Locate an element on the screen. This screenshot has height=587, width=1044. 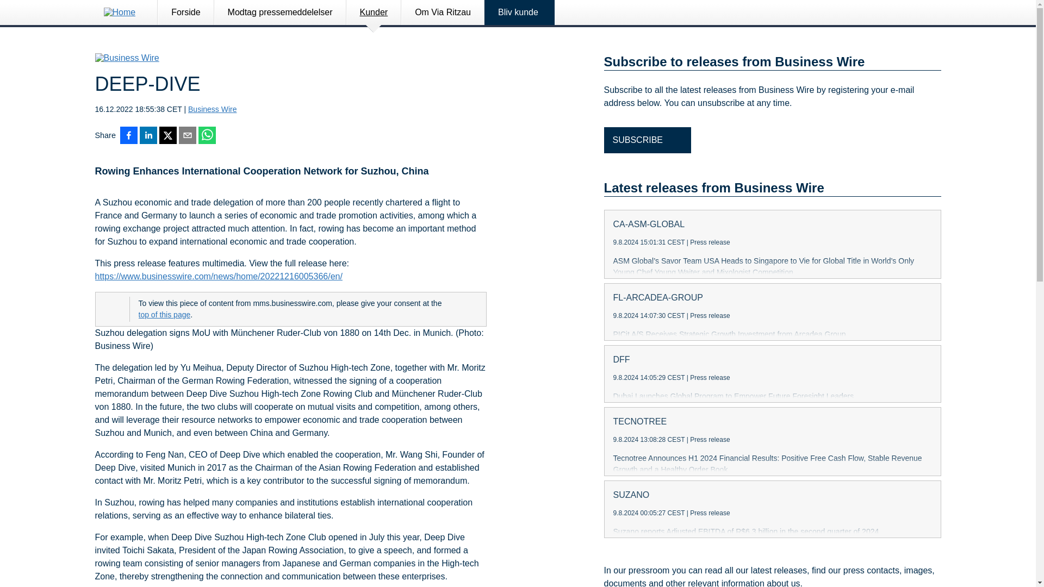
top of this page is located at coordinates (164, 315).